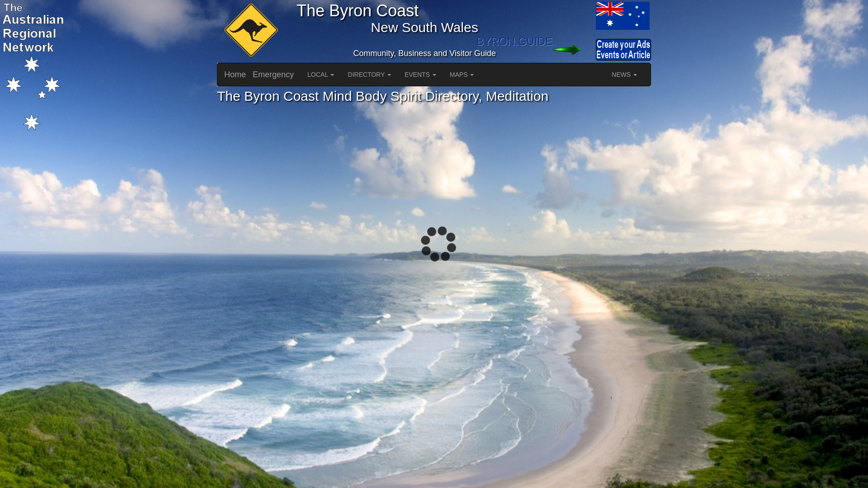  Describe the element at coordinates (369, 75) in the screenshot. I see `DIRECTORY` at that location.